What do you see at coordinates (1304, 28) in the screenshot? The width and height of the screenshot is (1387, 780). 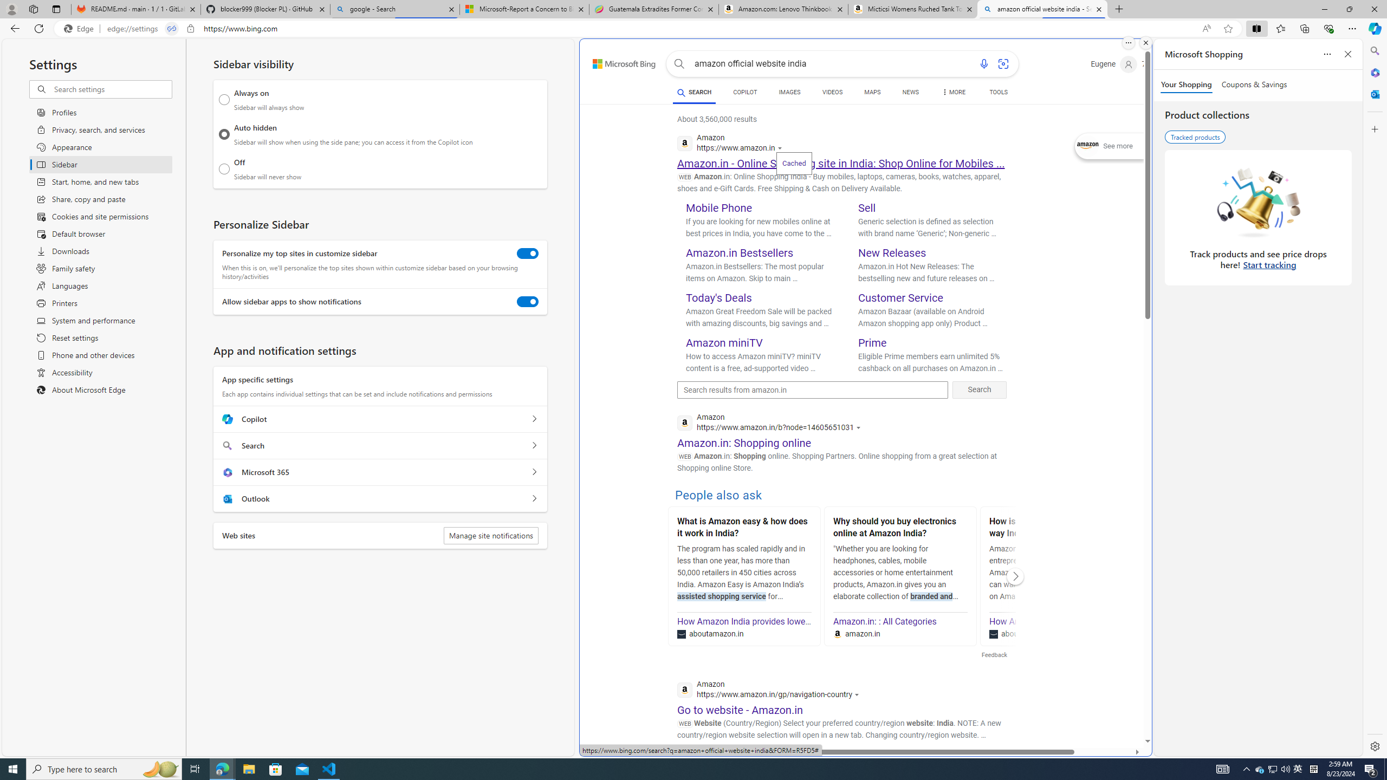 I see `Collections` at bounding box center [1304, 28].